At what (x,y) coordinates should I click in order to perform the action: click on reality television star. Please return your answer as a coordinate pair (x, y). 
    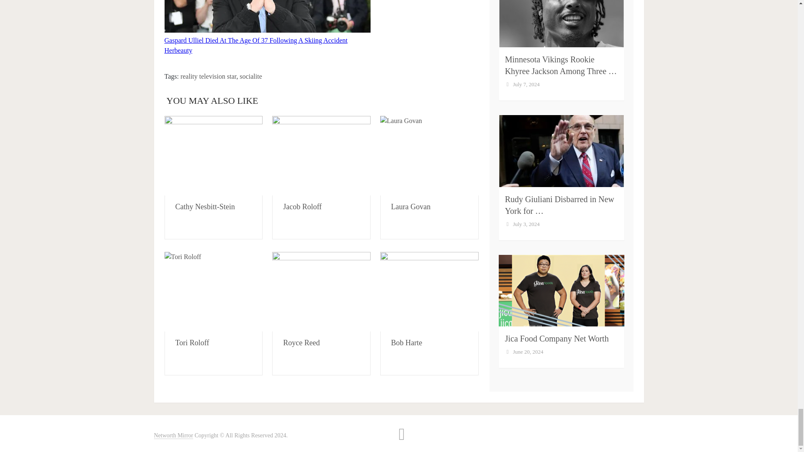
    Looking at the image, I should click on (208, 76).